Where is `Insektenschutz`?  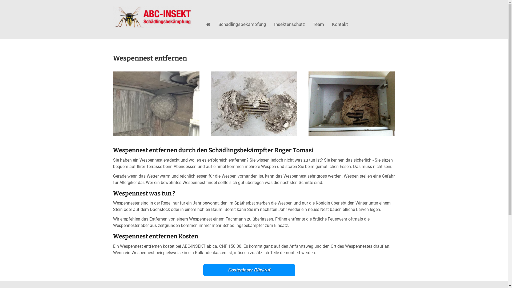
Insektenschutz is located at coordinates (289, 25).